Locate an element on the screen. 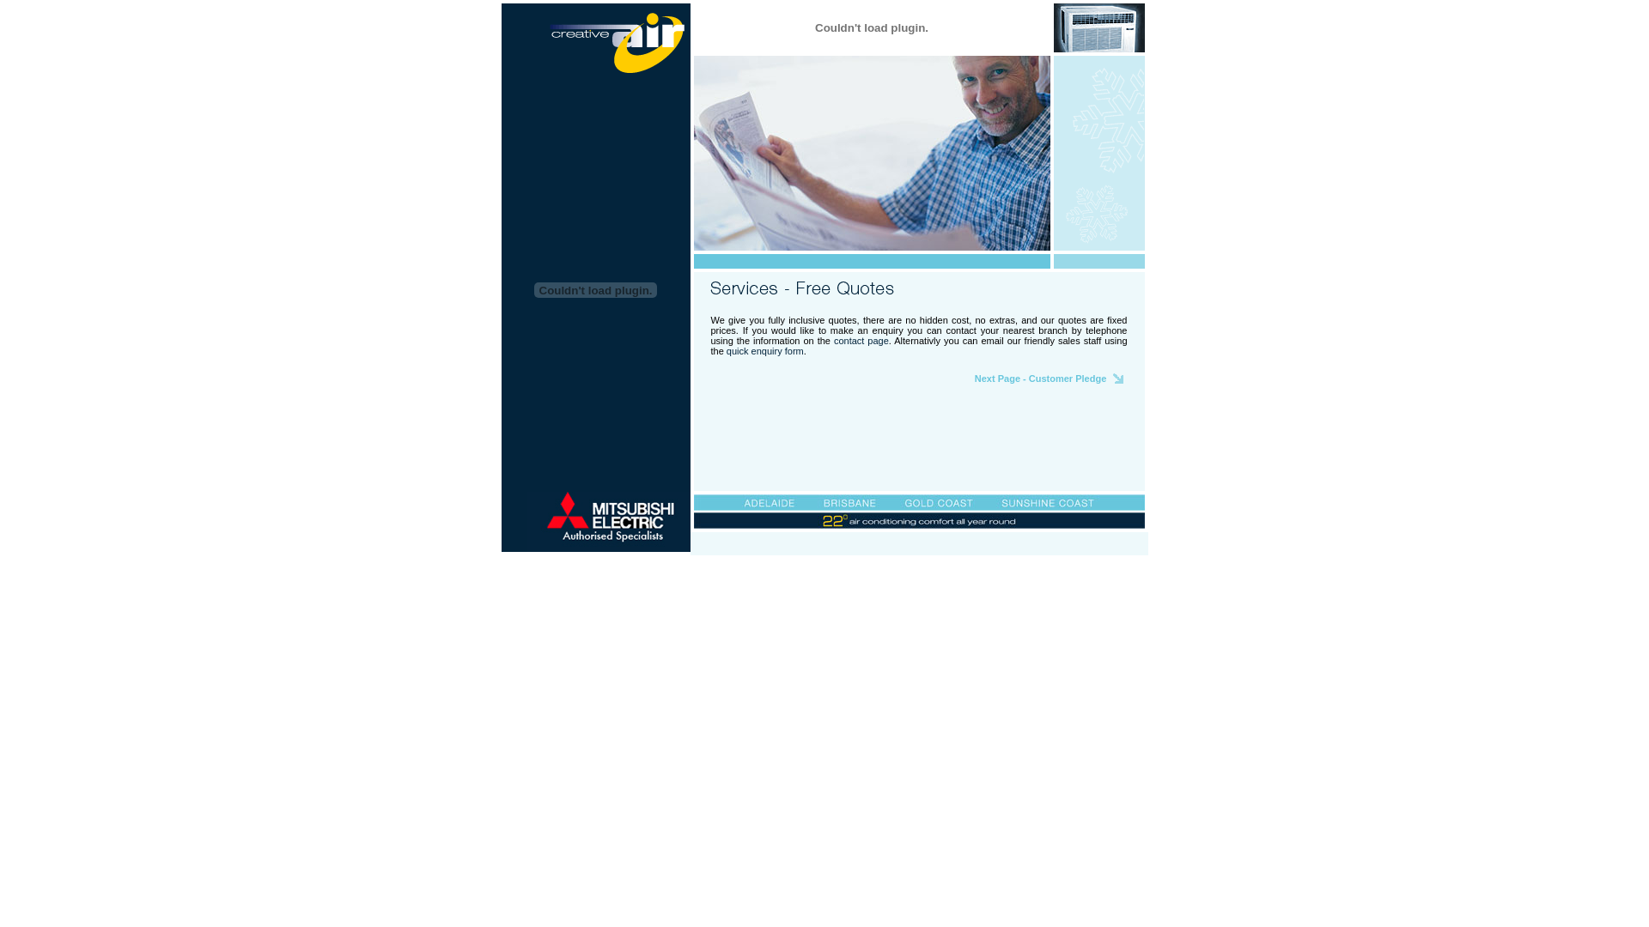 Image resolution: width=1649 pixels, height=927 pixels. services is located at coordinates (534, 565).